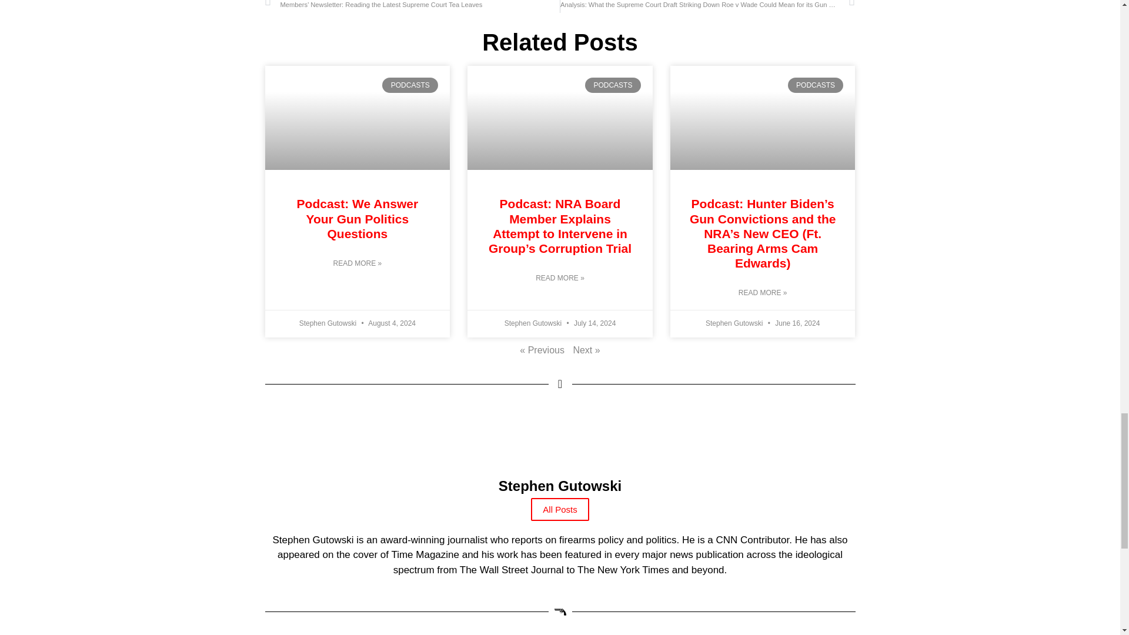 This screenshot has height=635, width=1129. I want to click on Stephen Gutowski, so click(559, 496).